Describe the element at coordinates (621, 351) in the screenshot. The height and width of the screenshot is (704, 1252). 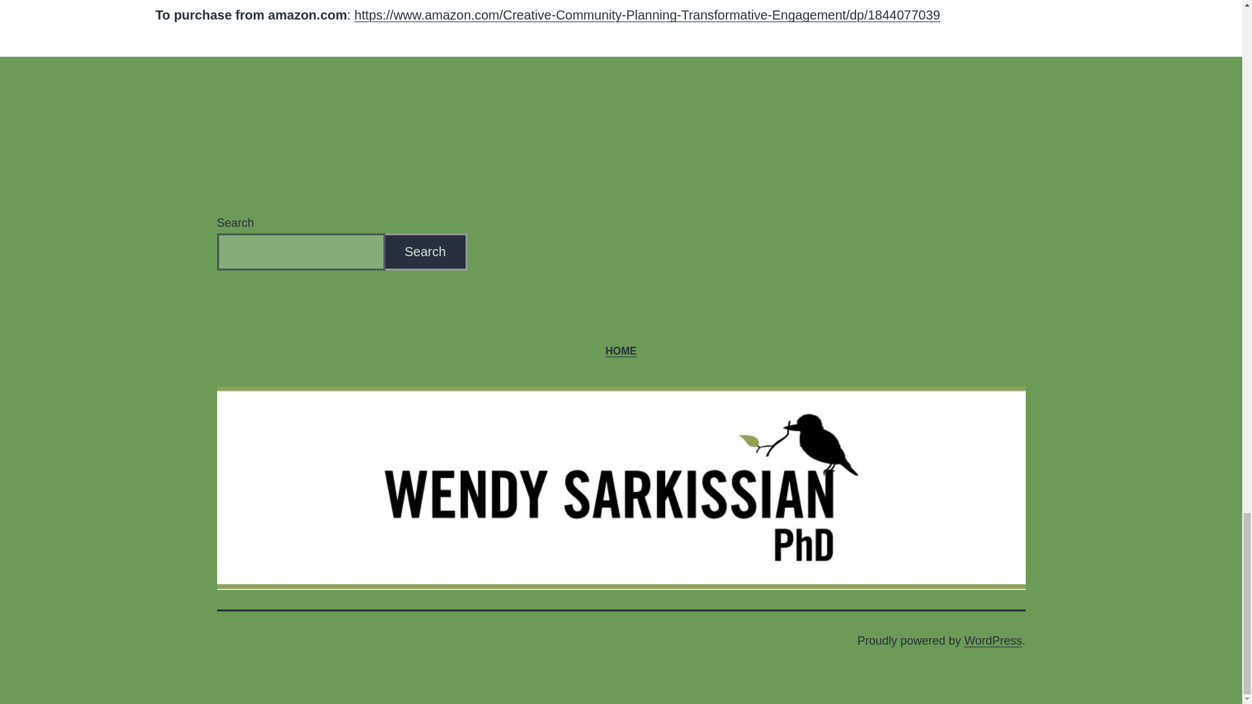
I see `HOME` at that location.